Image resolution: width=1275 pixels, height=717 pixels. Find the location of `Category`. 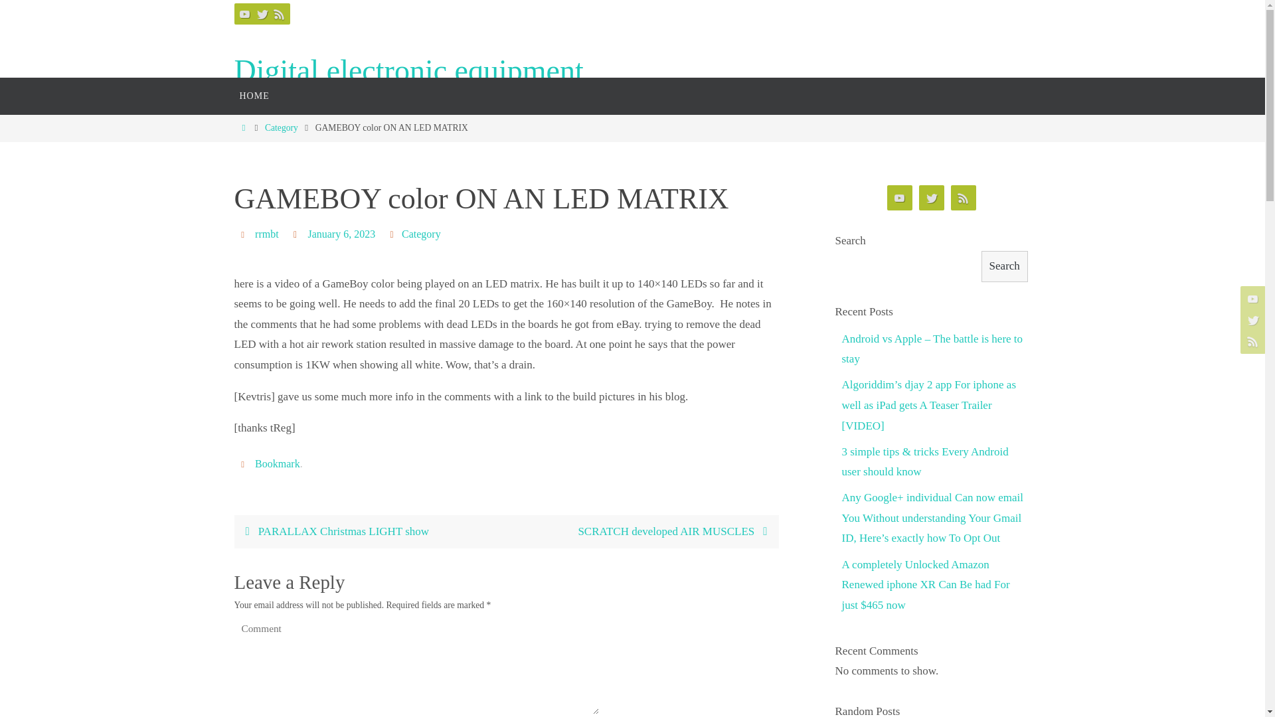

Category is located at coordinates (421, 234).